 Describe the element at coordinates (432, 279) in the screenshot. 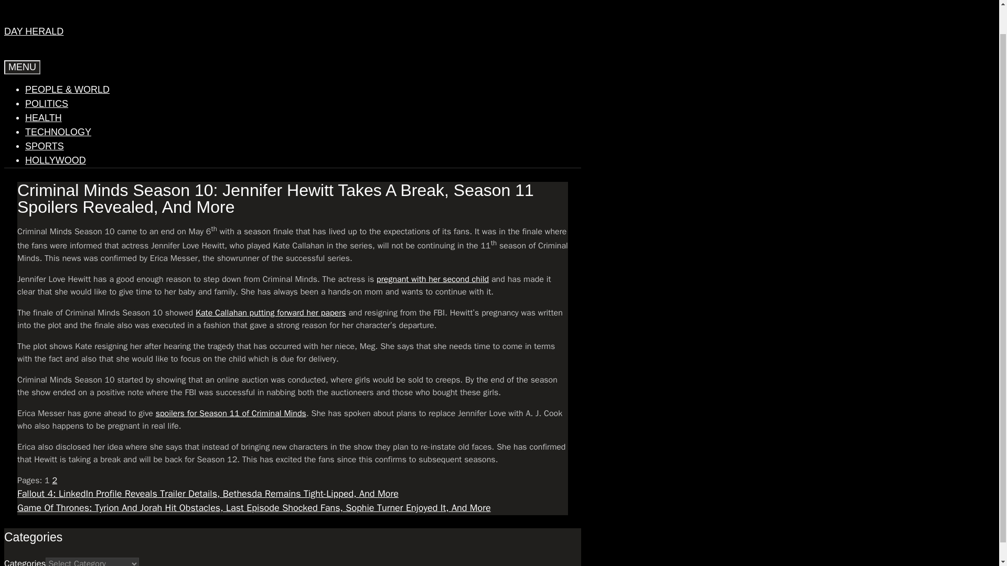

I see `pregnant with her second child` at that location.